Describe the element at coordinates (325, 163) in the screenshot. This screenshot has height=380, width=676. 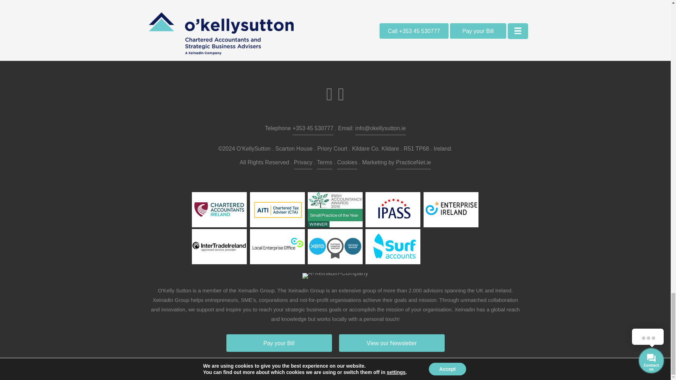
I see `Terms` at that location.